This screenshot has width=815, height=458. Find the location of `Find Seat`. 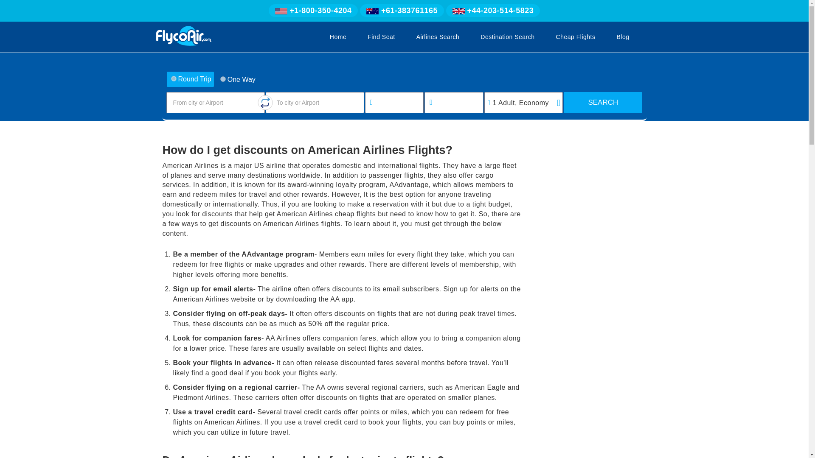

Find Seat is located at coordinates (381, 36).